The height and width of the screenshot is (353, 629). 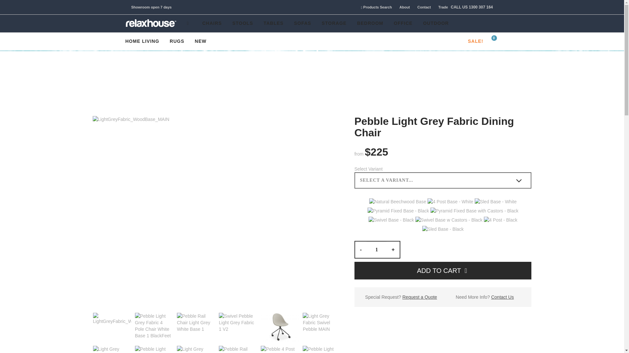 What do you see at coordinates (302, 24) in the screenshot?
I see `SOFAS` at bounding box center [302, 24].